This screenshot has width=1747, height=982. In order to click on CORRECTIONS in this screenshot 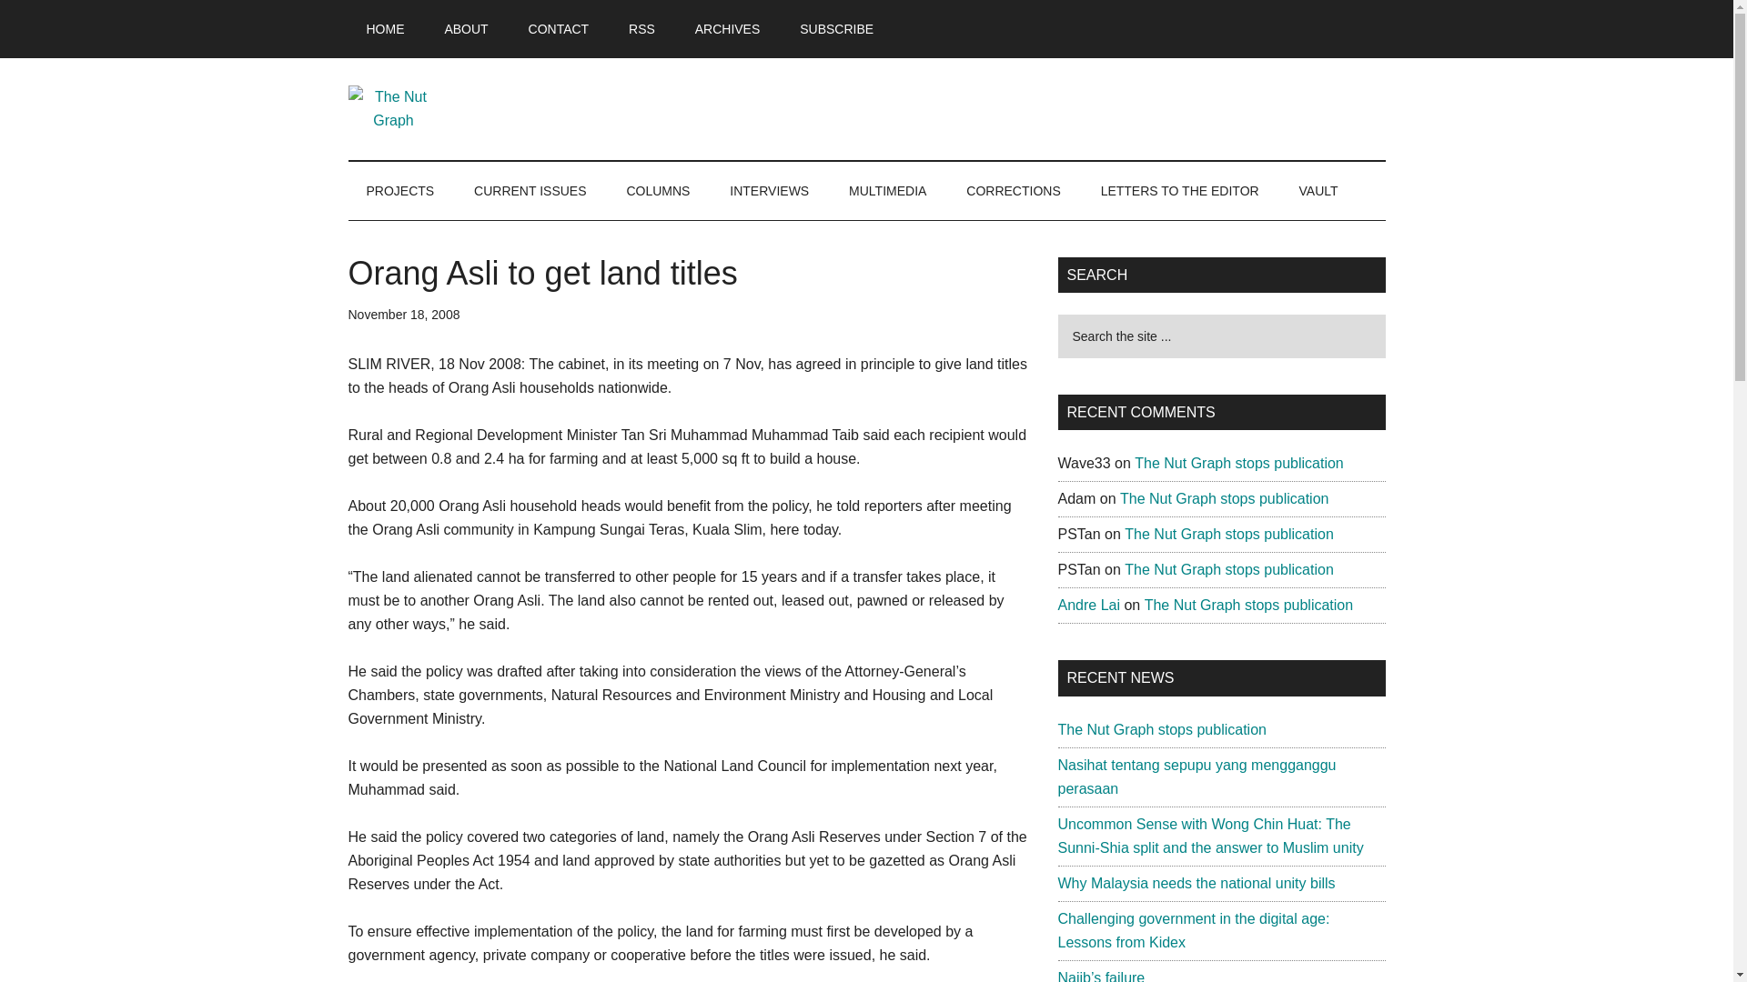, I will do `click(1013, 191)`.